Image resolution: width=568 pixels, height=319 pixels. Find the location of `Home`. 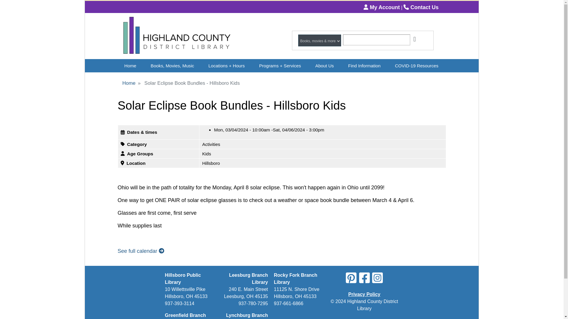

Home is located at coordinates (176, 36).